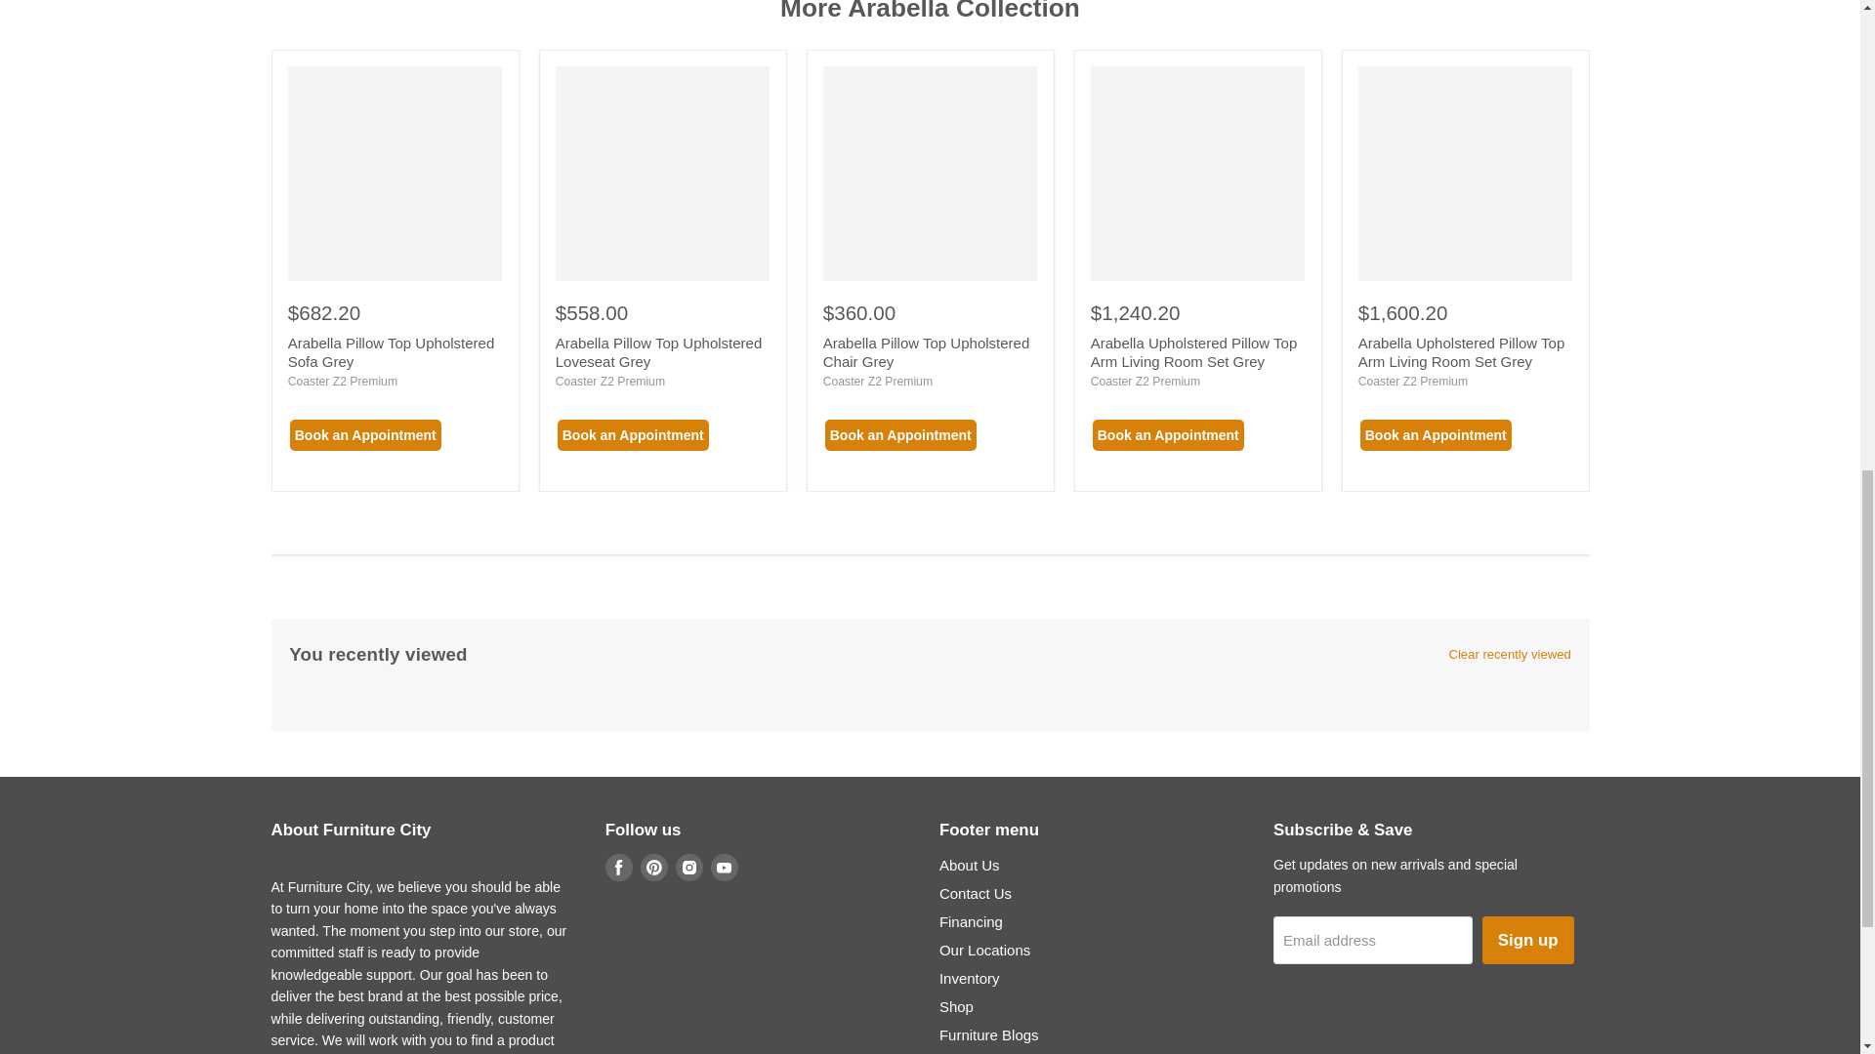 The width and height of the screenshot is (1875, 1054). What do you see at coordinates (1412, 382) in the screenshot?
I see `Coaster Z2 Premium` at bounding box center [1412, 382].